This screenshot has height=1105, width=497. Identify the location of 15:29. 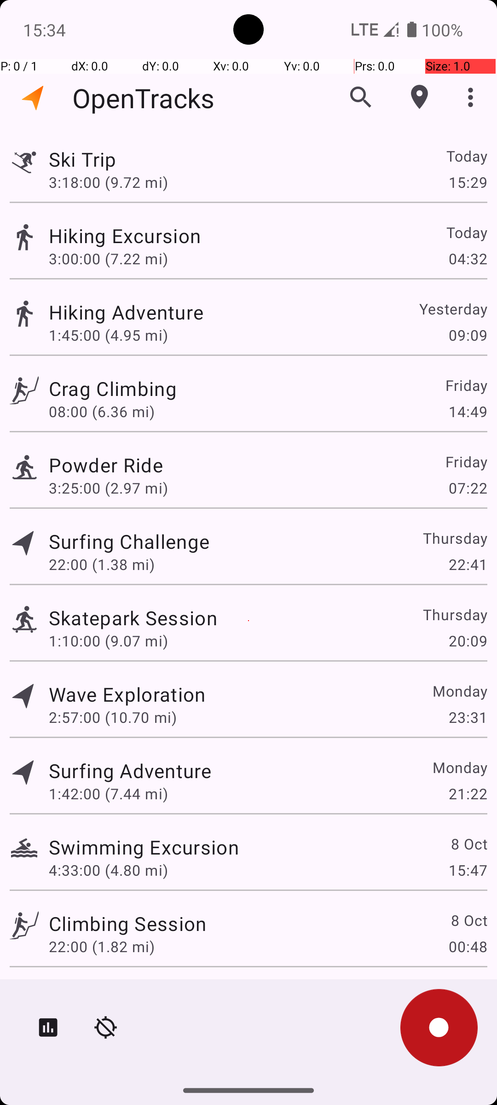
(468, 182).